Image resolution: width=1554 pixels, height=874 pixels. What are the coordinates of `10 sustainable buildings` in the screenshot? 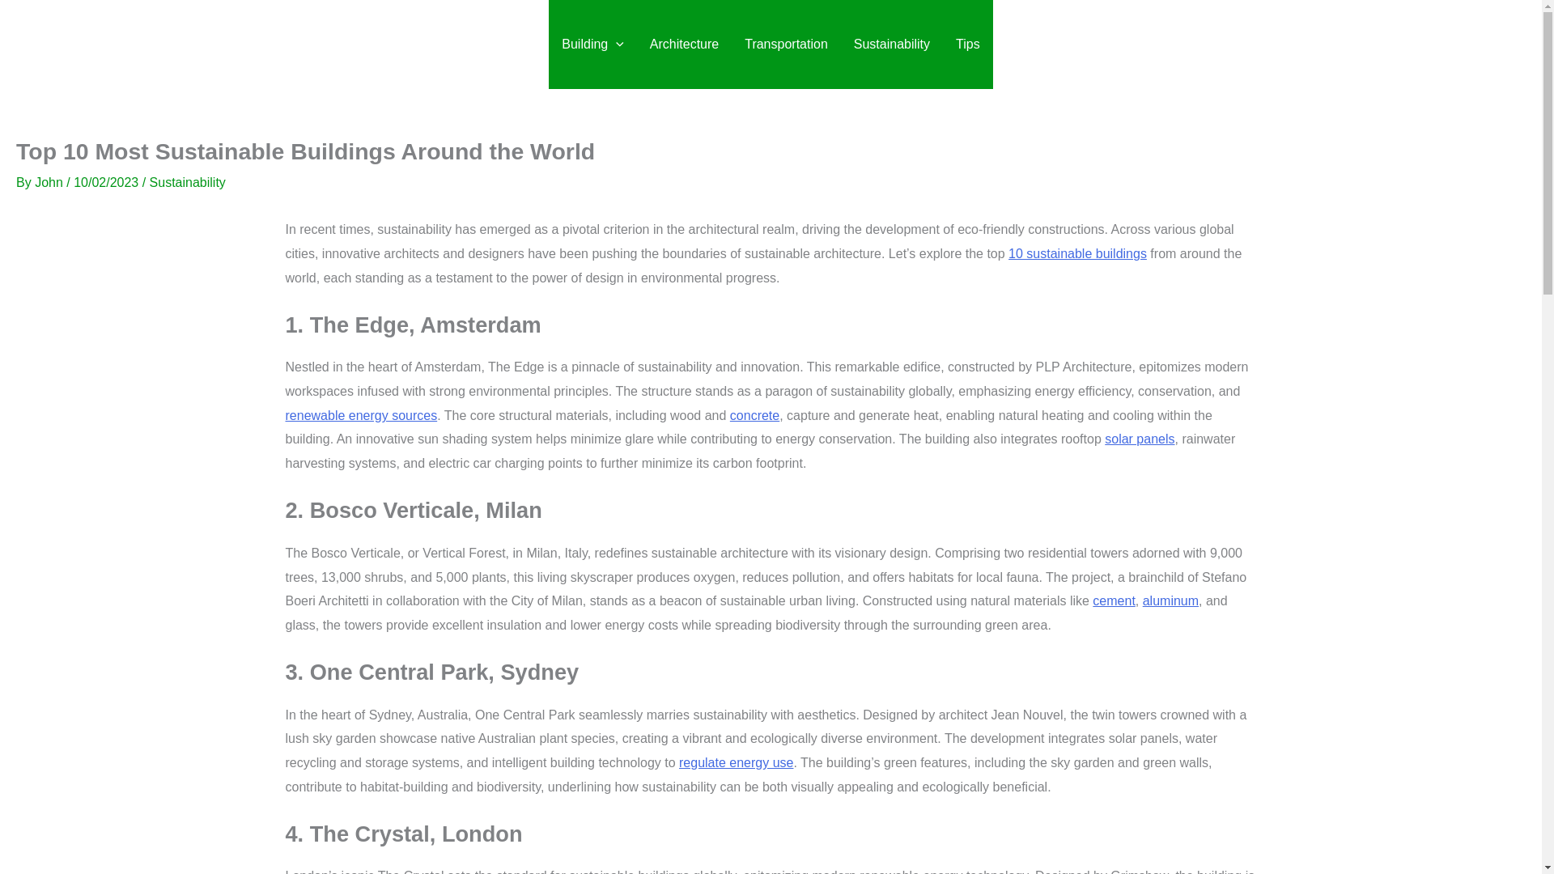 It's located at (1077, 252).